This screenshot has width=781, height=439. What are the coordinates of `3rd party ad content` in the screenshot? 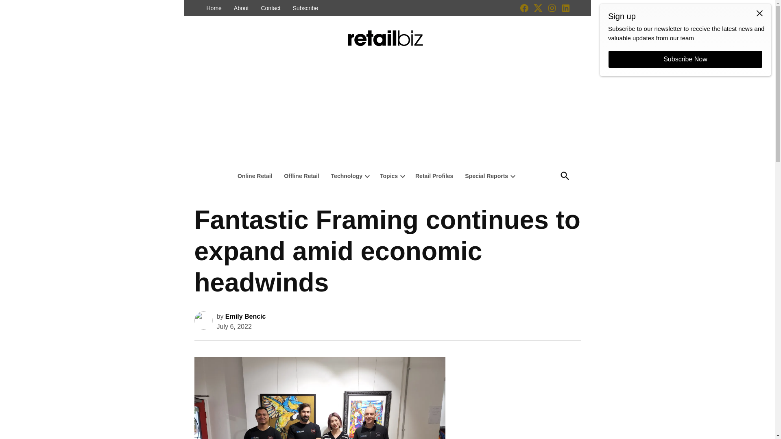 It's located at (520, 396).